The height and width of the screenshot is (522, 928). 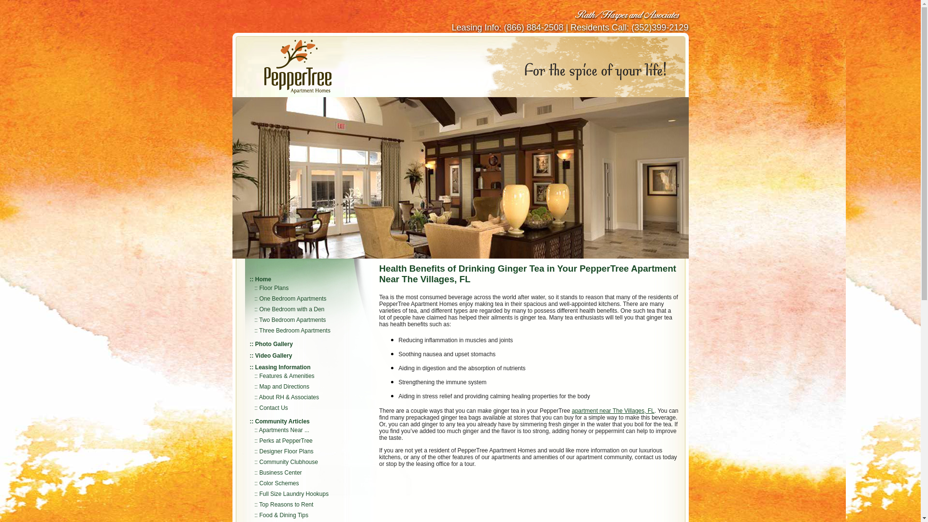 What do you see at coordinates (274, 288) in the screenshot?
I see `Floor Plans` at bounding box center [274, 288].